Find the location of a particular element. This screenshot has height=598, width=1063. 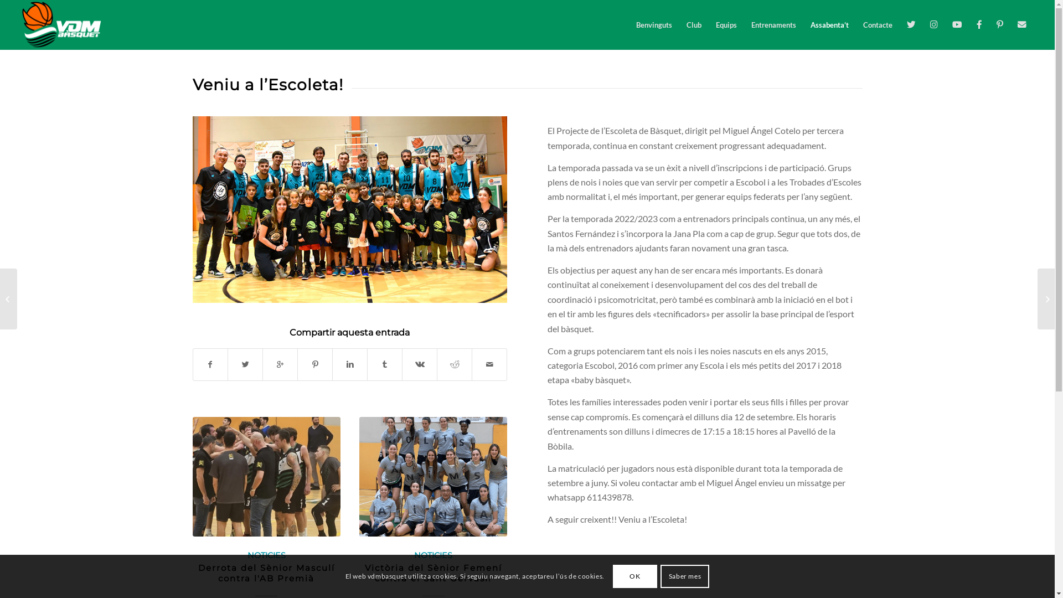

Facebook is located at coordinates (979, 25).